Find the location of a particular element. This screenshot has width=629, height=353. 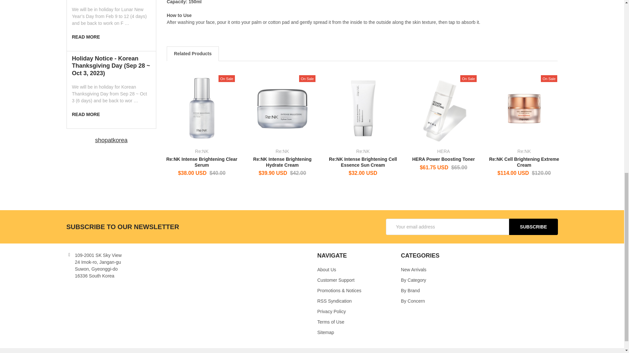

Re:NK Intense Brightening Cell Essence Sun Cream is located at coordinates (363, 108).